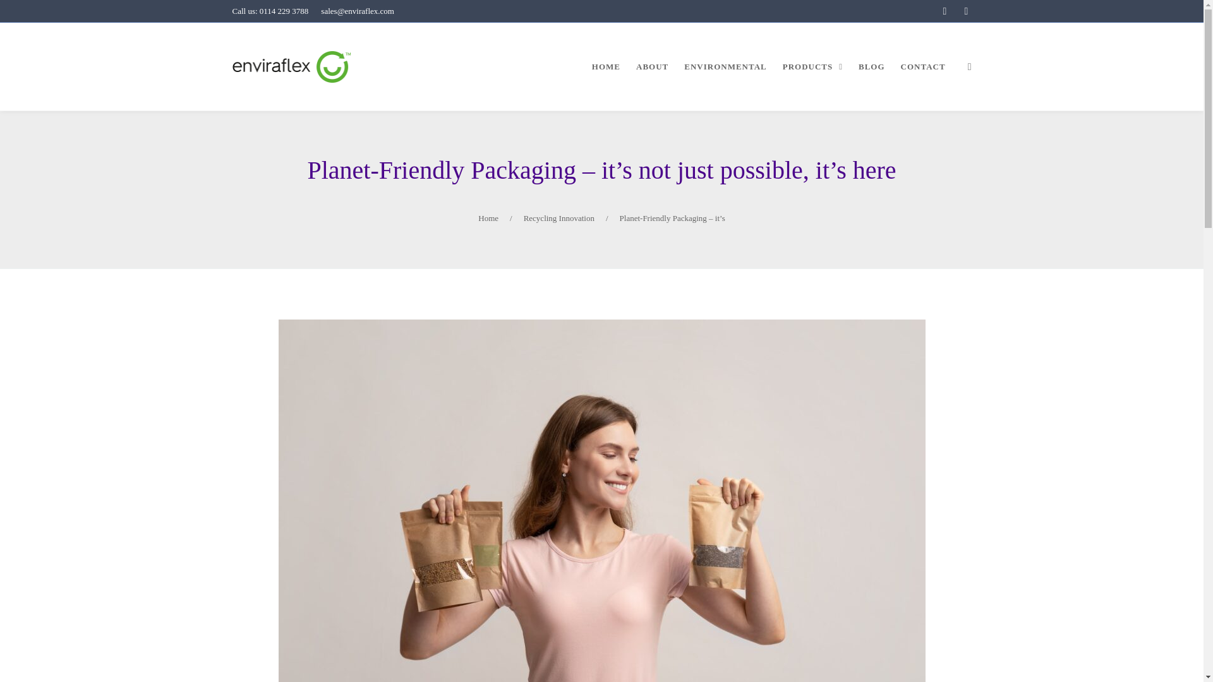 This screenshot has width=1213, height=682. Describe the element at coordinates (725, 67) in the screenshot. I see `ENVIRONMENTAL` at that location.